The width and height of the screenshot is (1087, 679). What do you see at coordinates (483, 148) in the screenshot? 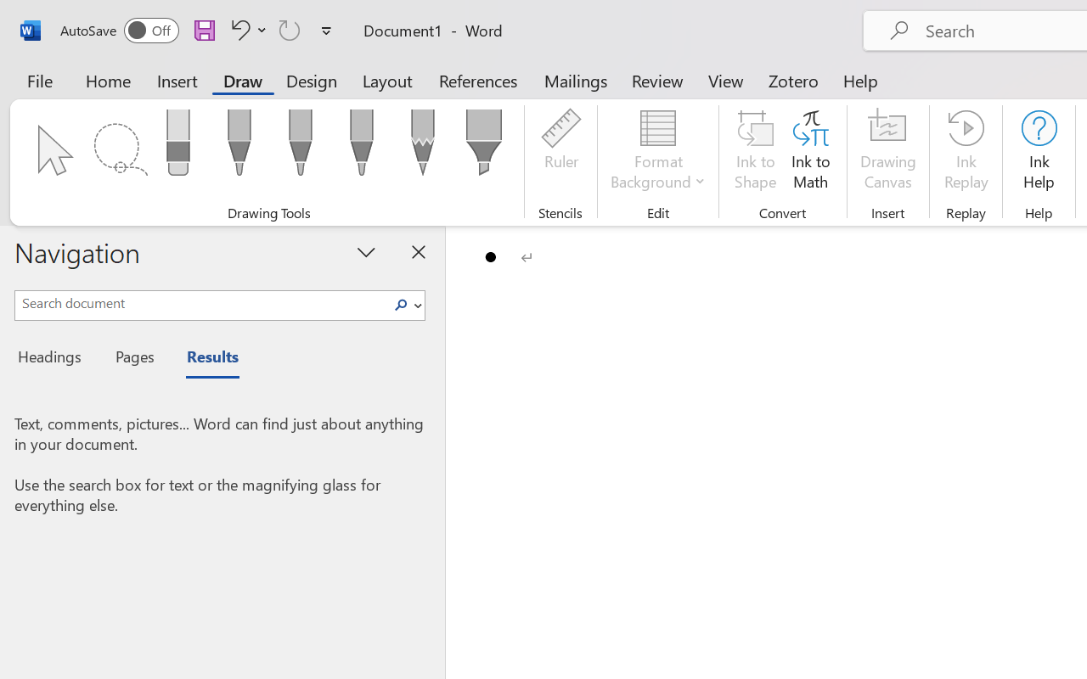
I see `Highlighter: Yellow, 6 mm` at bounding box center [483, 148].